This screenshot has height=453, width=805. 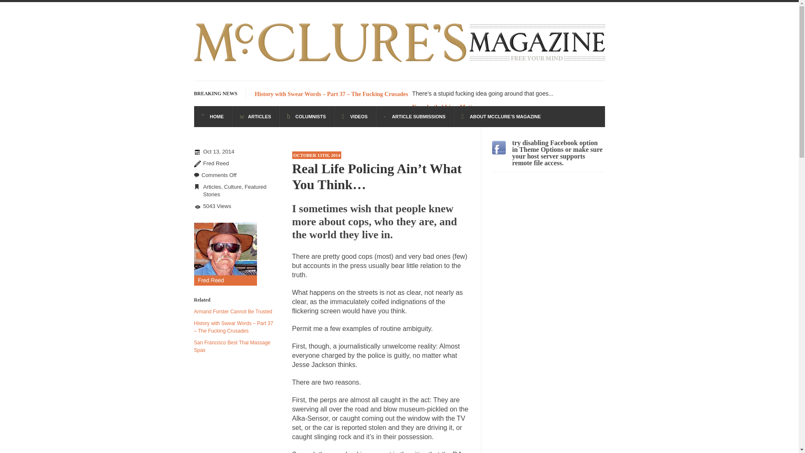 I want to click on San Francisco Best Thai Massage Spas, so click(x=232, y=346).